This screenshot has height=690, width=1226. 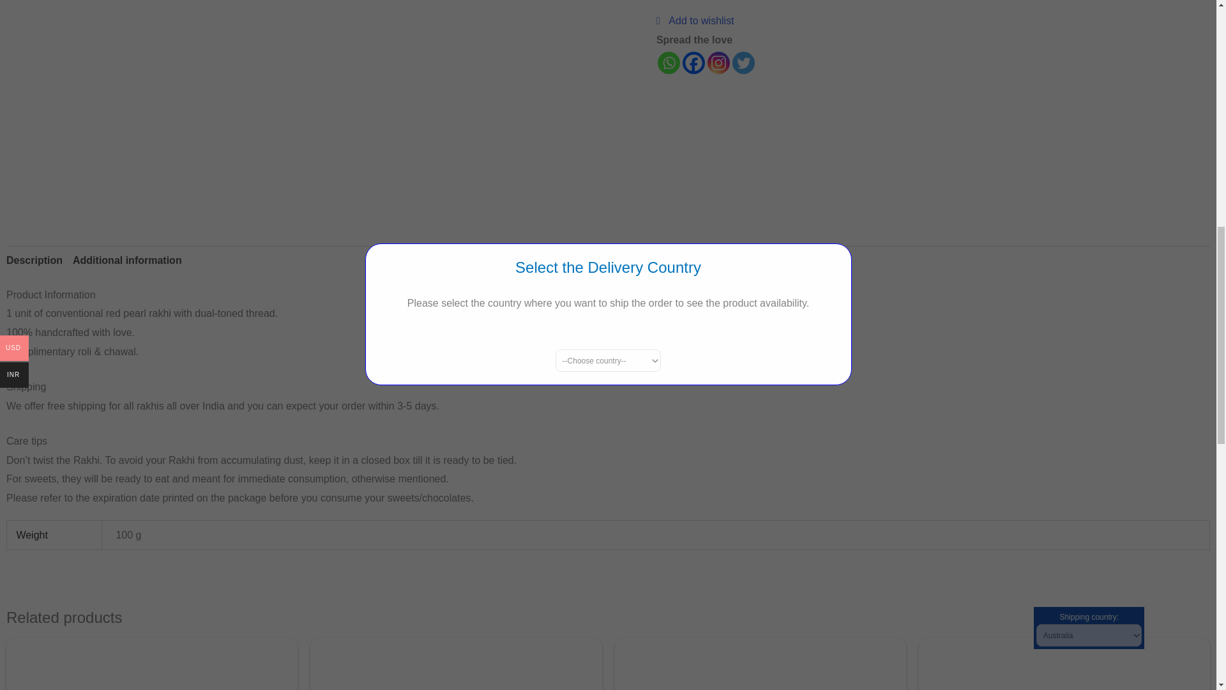 I want to click on Tulsi and pearl beads Set of 2 Rakhis, so click(x=760, y=664).